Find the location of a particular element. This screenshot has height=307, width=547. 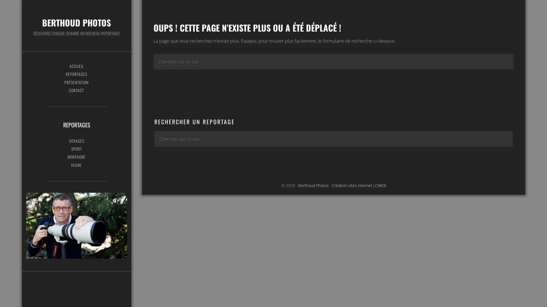

SPORT is located at coordinates (77, 149).